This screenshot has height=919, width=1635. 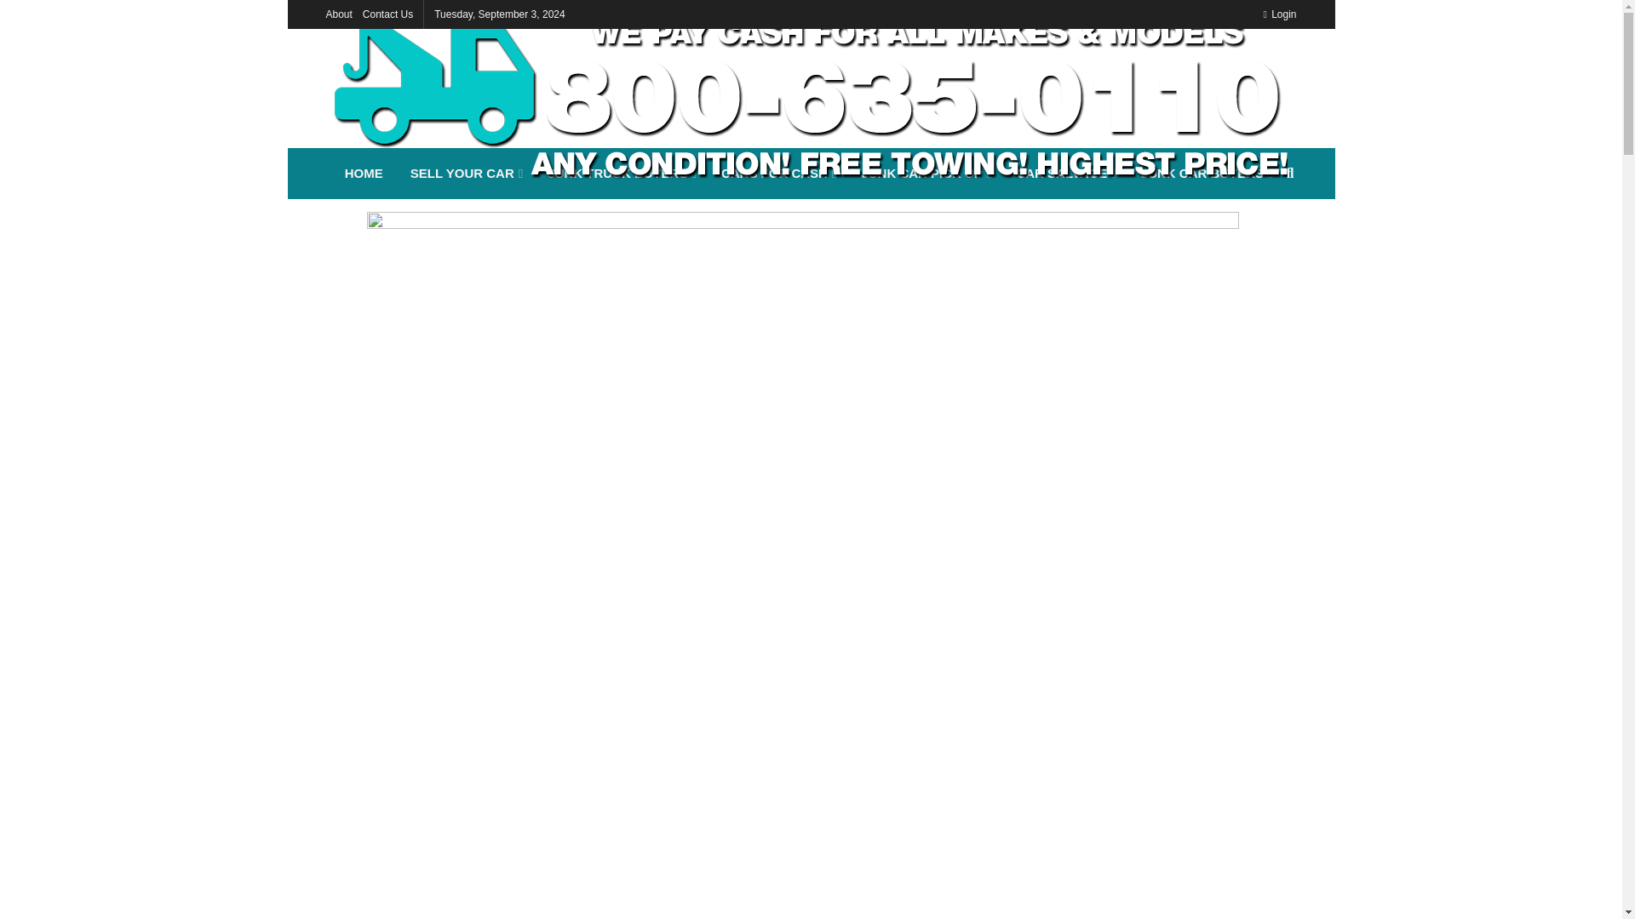 I want to click on JUNK CAR PICK UP, so click(x=924, y=174).